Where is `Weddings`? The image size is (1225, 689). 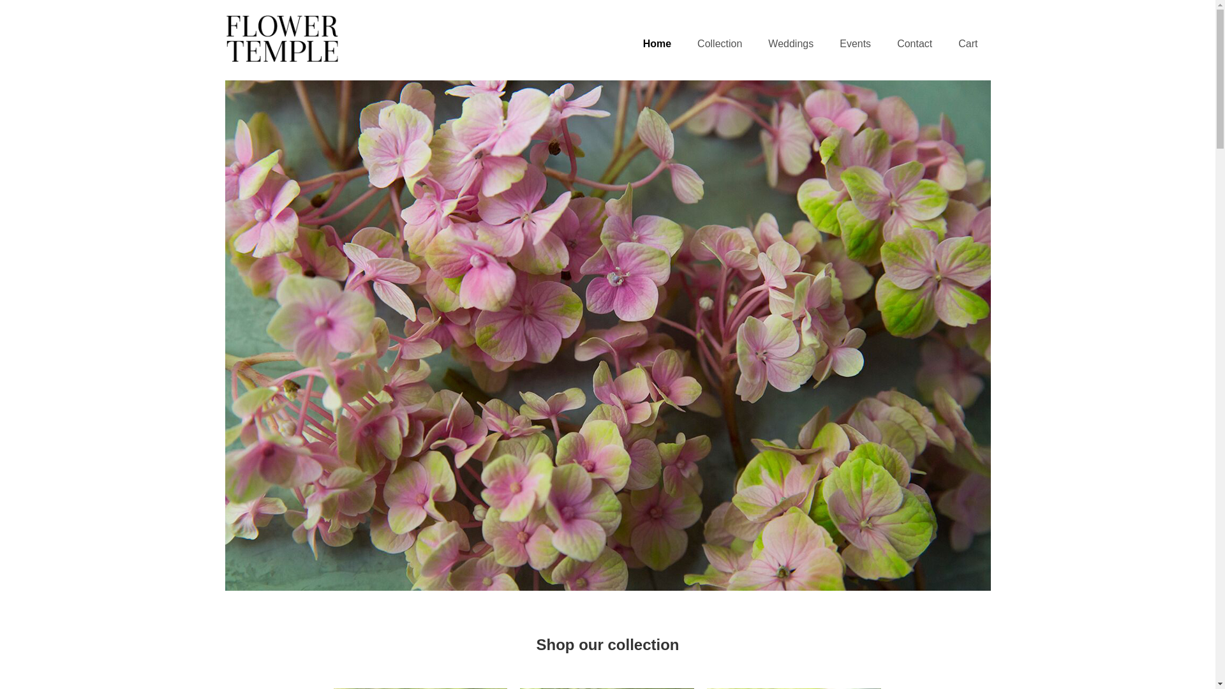
Weddings is located at coordinates (791, 45).